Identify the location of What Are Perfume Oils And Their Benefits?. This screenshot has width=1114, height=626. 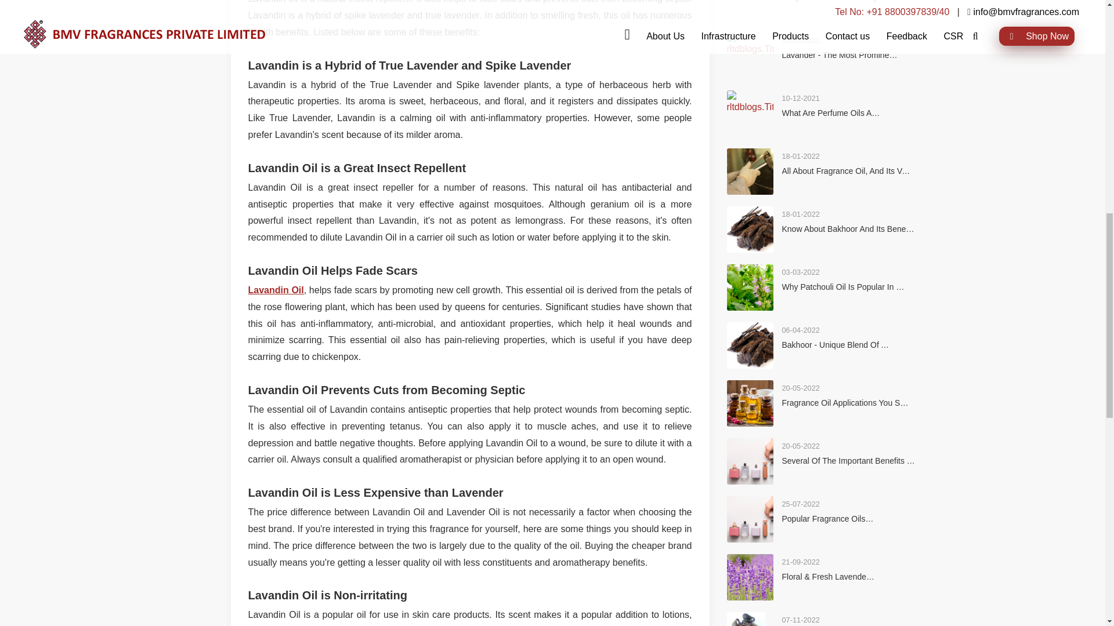
(860, 112).